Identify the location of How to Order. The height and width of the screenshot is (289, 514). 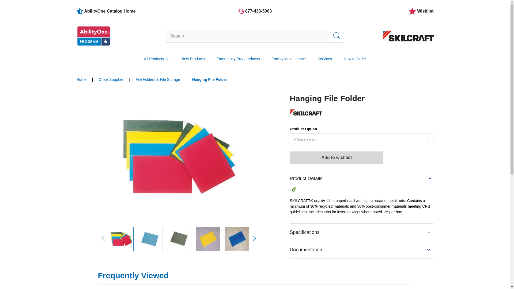
(355, 59).